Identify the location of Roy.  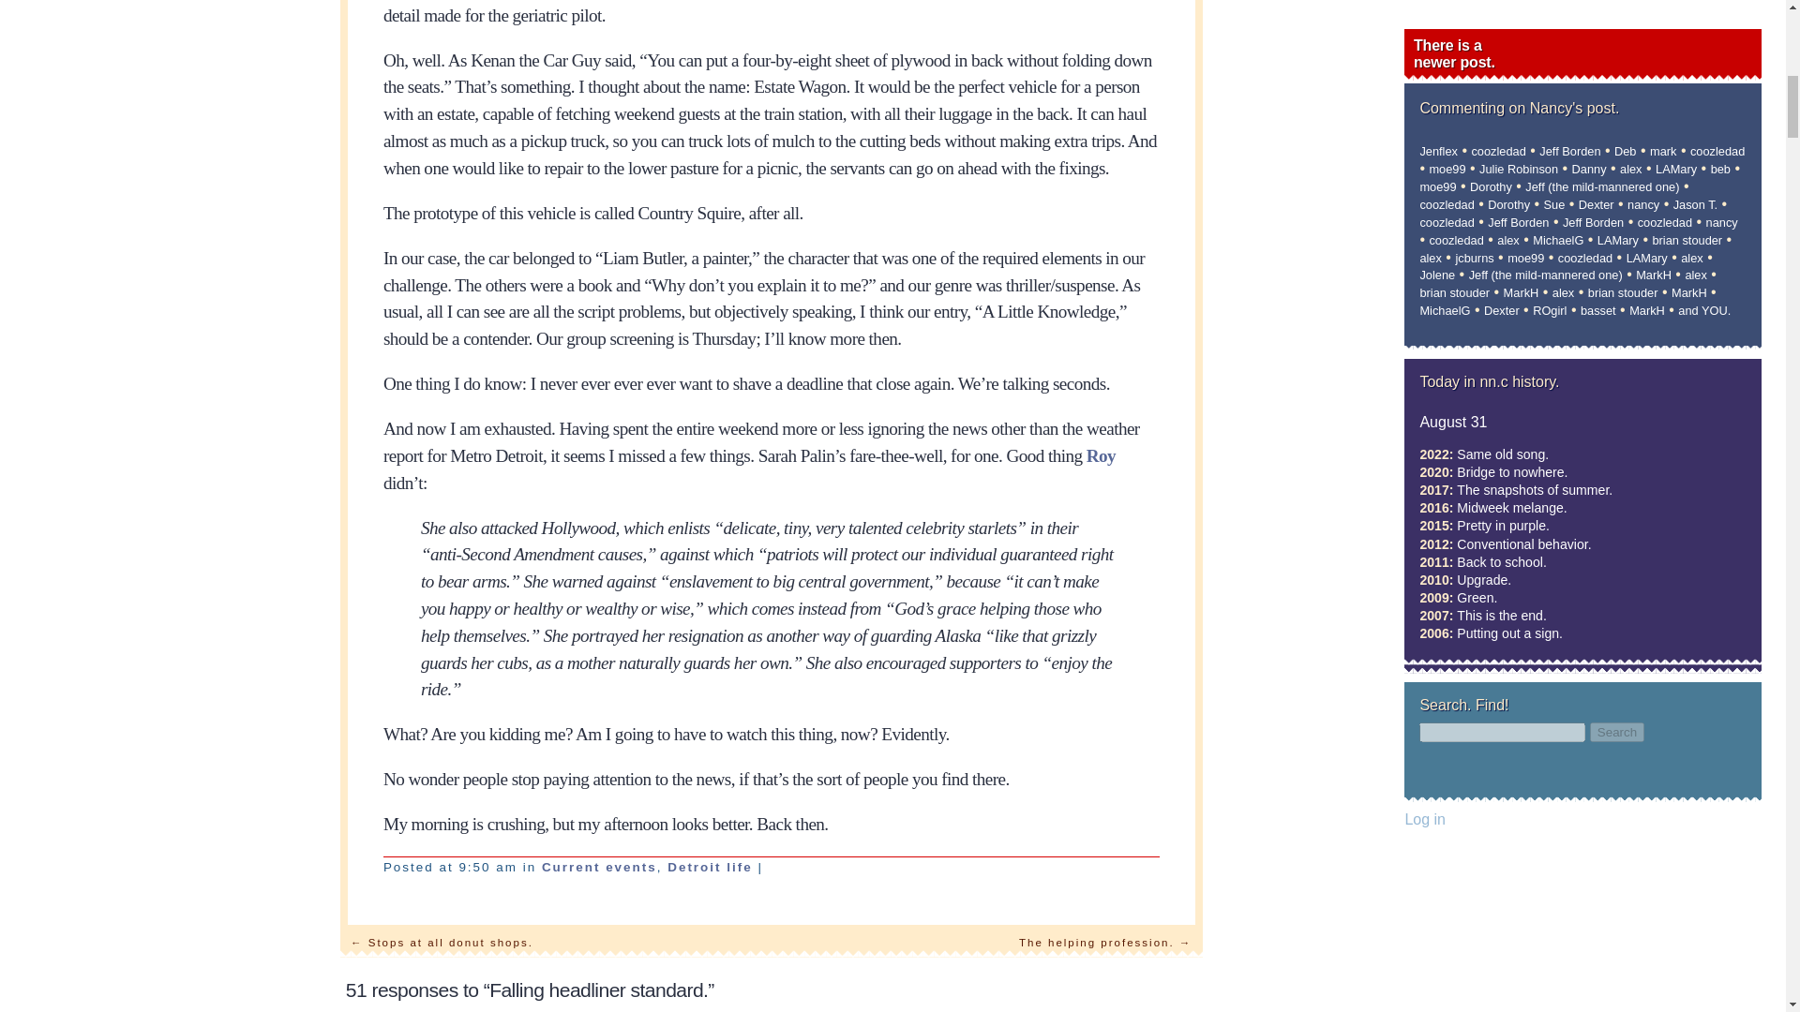
(1101, 455).